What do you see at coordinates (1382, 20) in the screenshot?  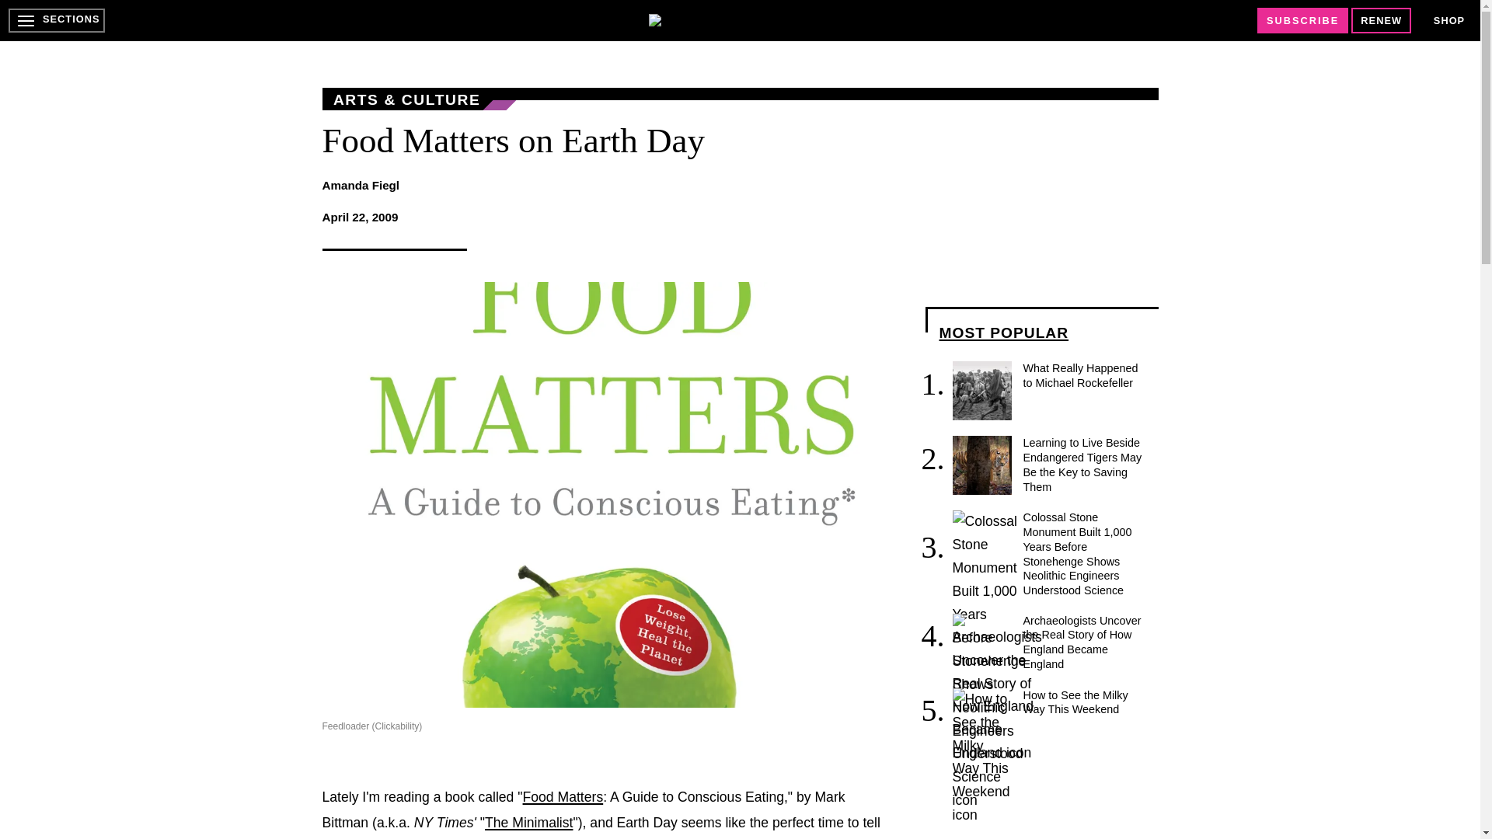 I see `RENEW` at bounding box center [1382, 20].